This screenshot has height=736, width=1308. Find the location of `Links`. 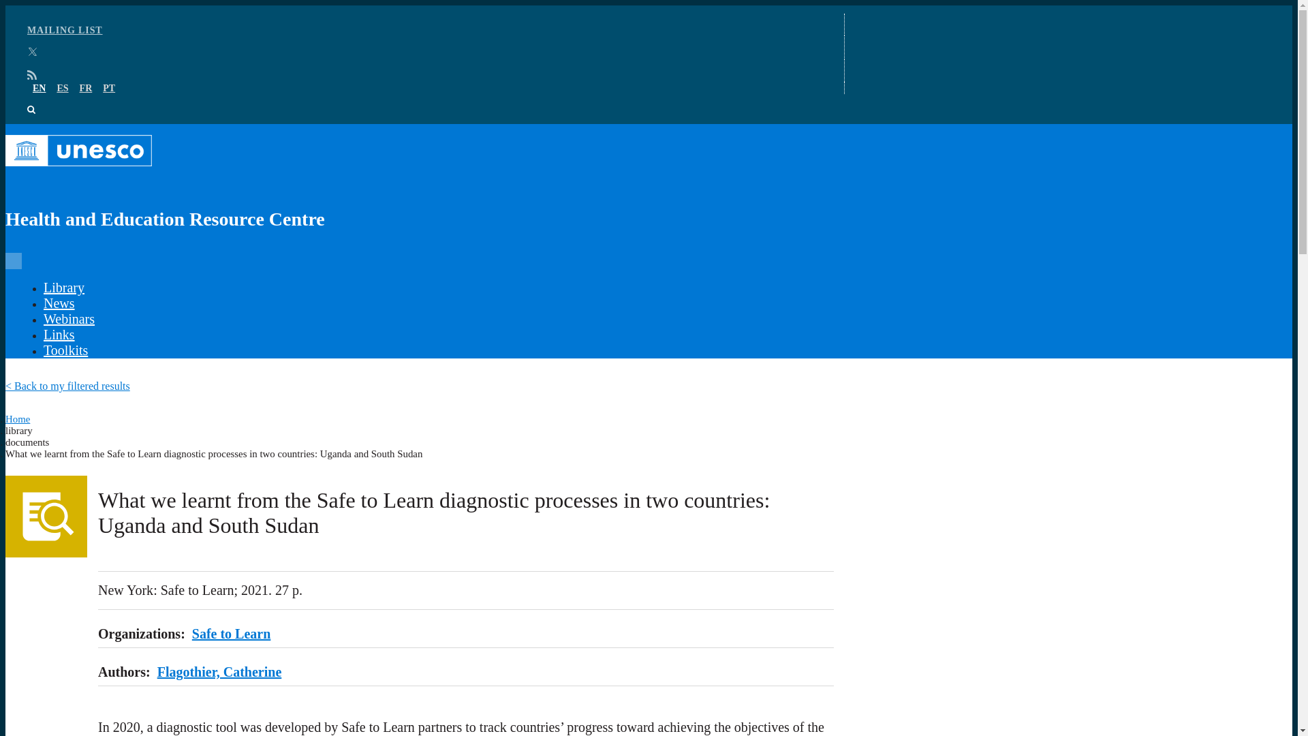

Links is located at coordinates (59, 334).